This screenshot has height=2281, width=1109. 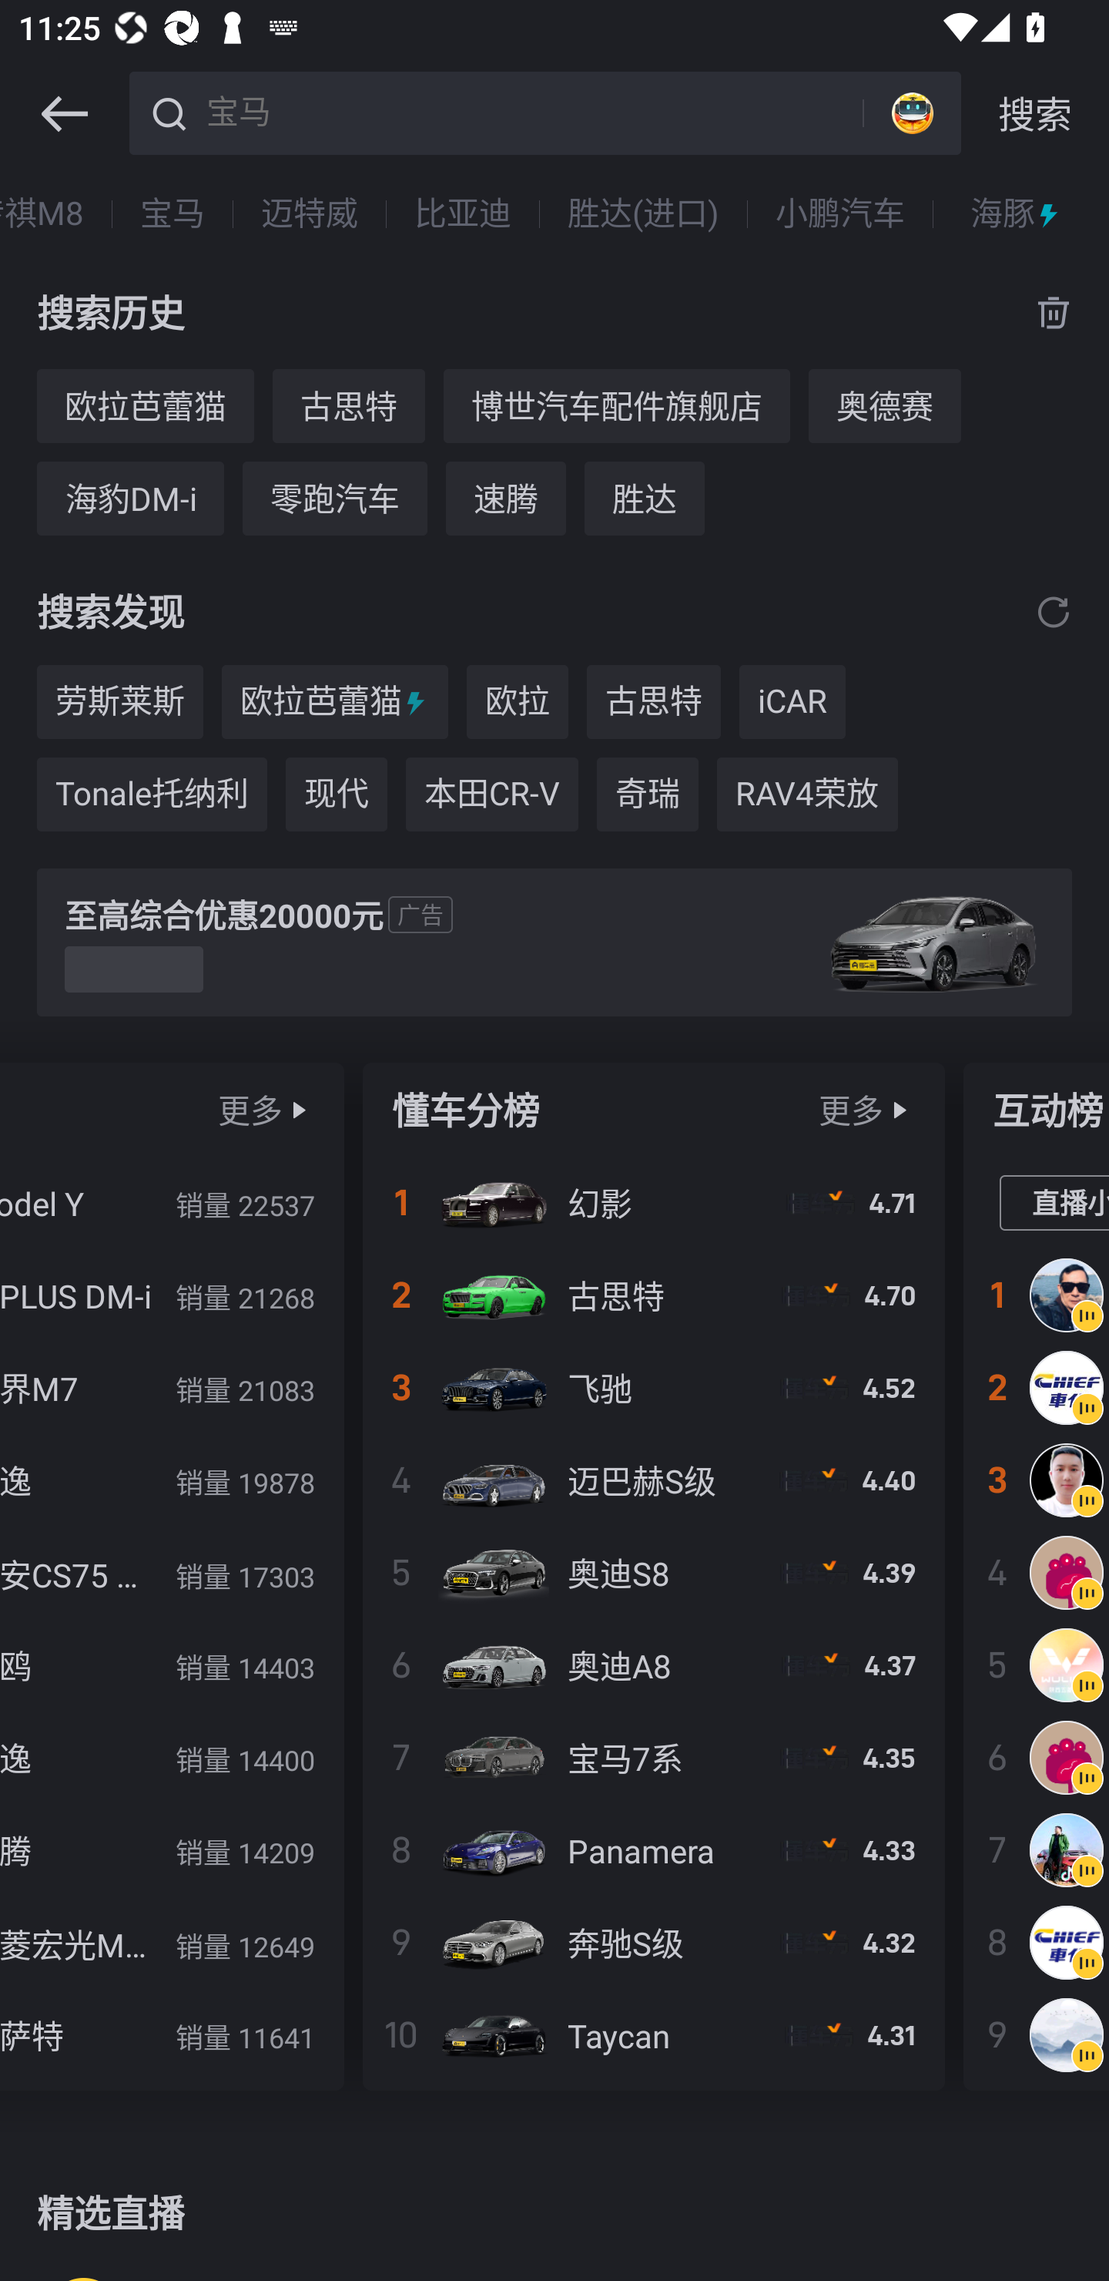 I want to click on 更多, so click(x=850, y=1110).